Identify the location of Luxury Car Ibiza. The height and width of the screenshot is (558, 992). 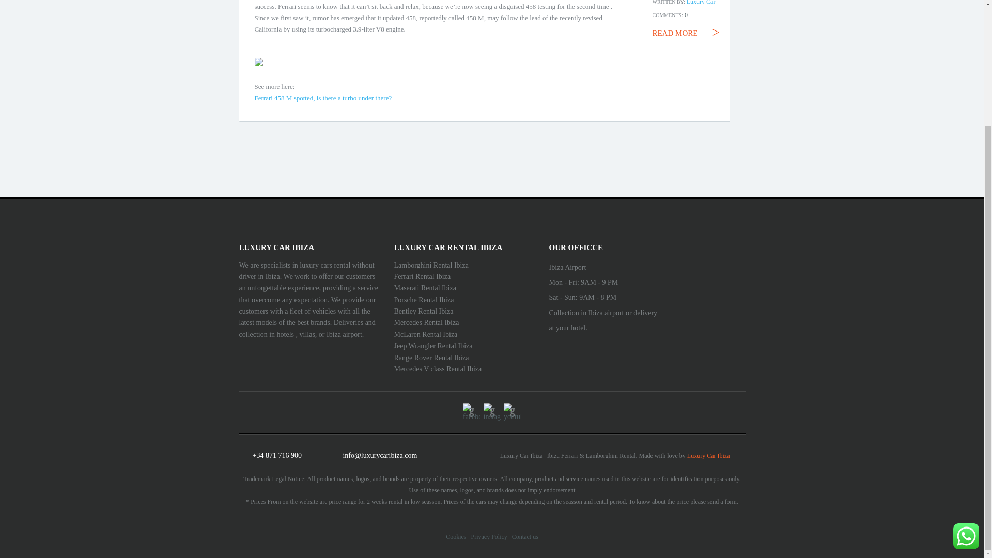
(709, 455).